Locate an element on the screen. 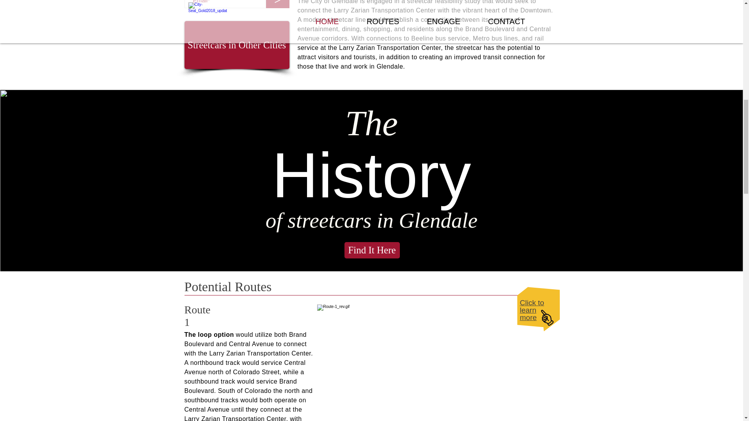 The height and width of the screenshot is (421, 749). Click to is located at coordinates (531, 302).